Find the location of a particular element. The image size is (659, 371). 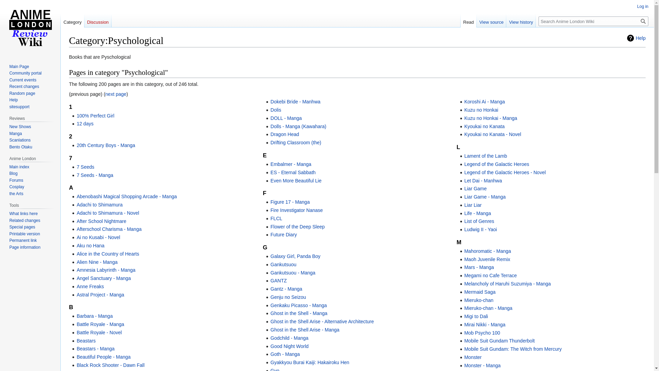

Lament of the Lamb is located at coordinates (486, 156).